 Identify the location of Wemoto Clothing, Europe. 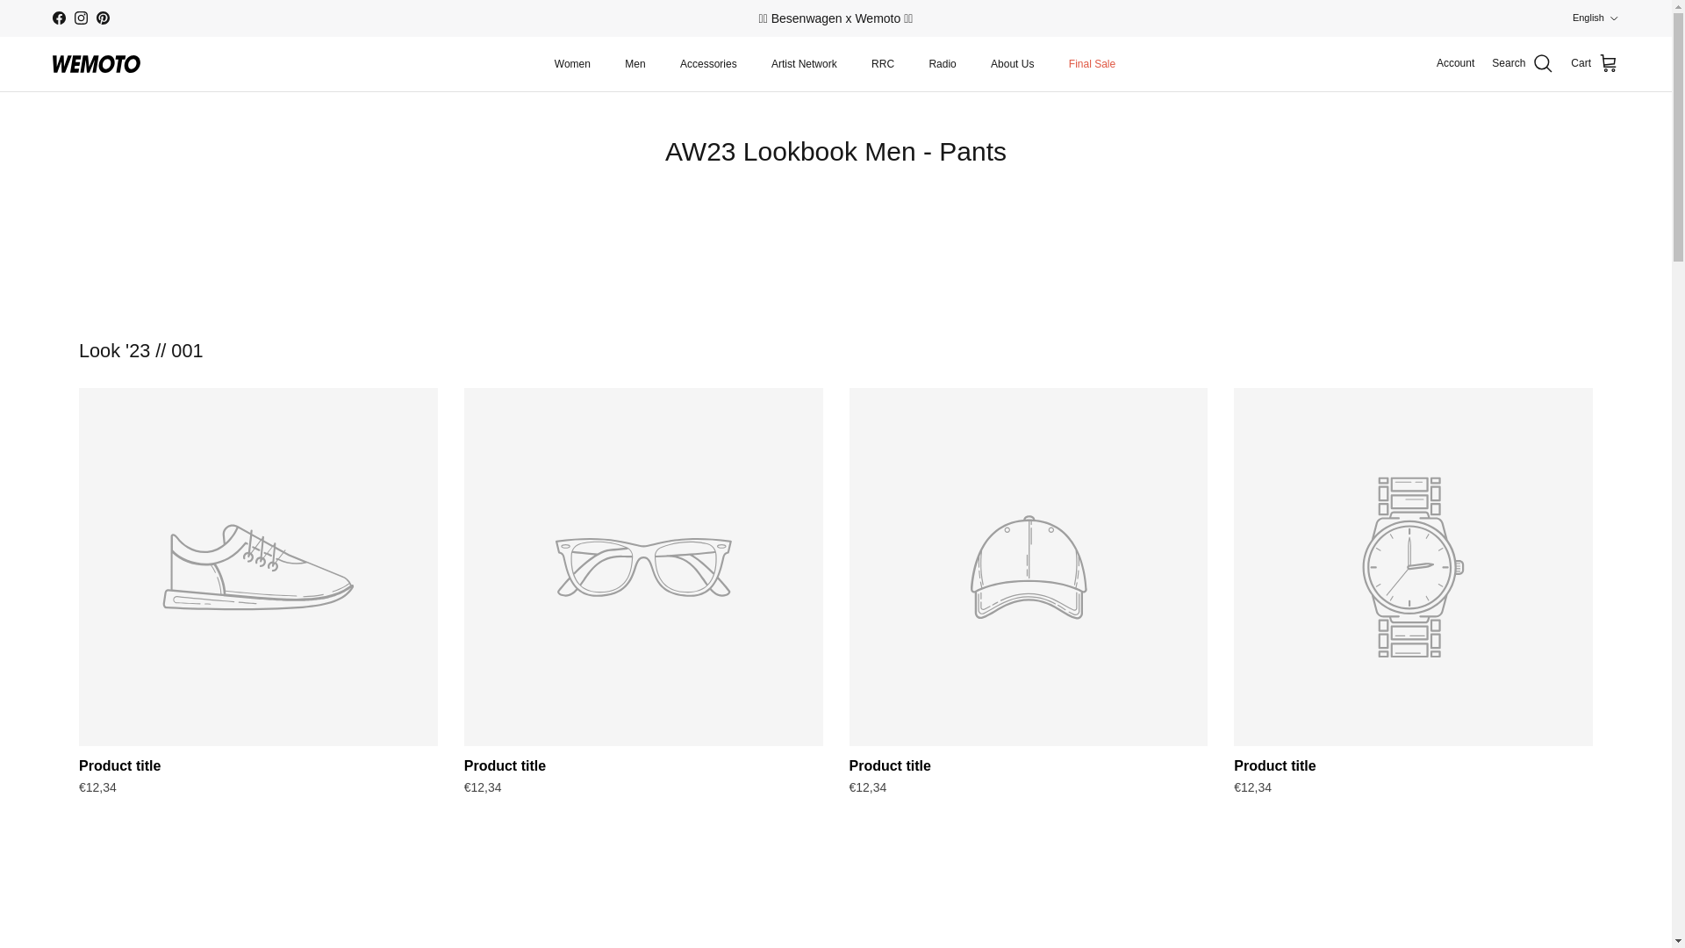
(96, 63).